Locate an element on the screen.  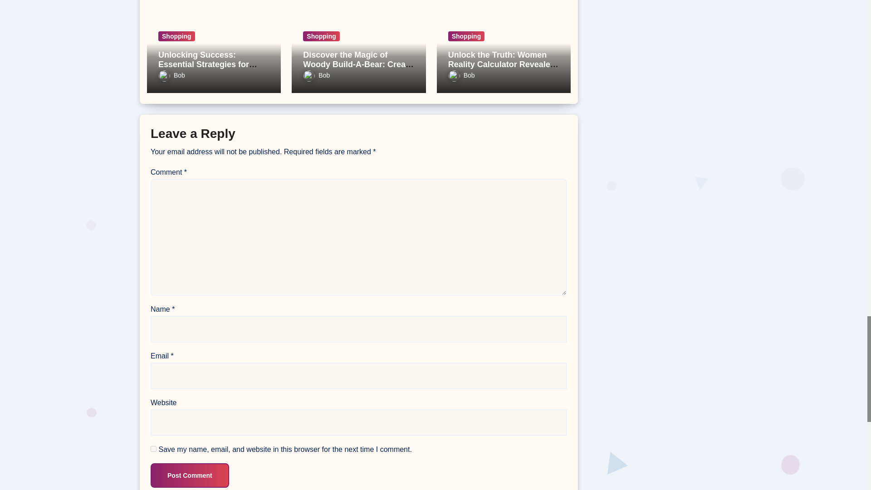
Post Comment is located at coordinates (190, 475).